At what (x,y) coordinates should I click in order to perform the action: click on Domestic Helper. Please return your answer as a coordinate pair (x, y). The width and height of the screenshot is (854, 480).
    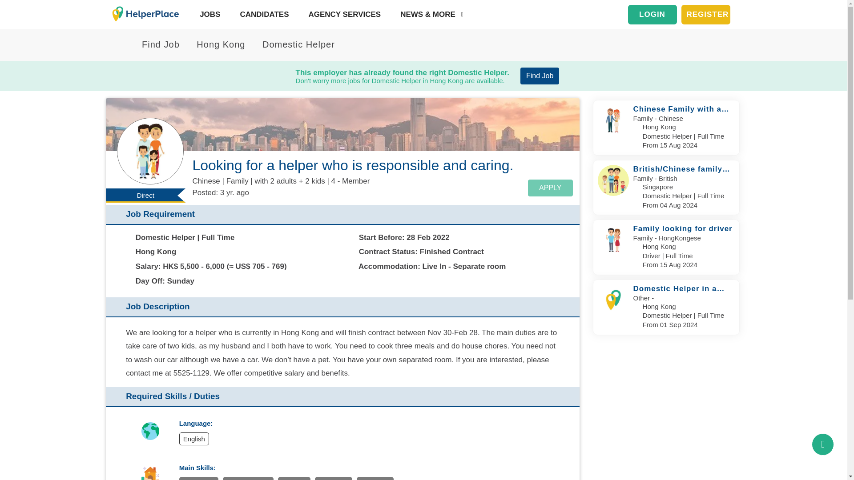
    Looking at the image, I should click on (293, 44).